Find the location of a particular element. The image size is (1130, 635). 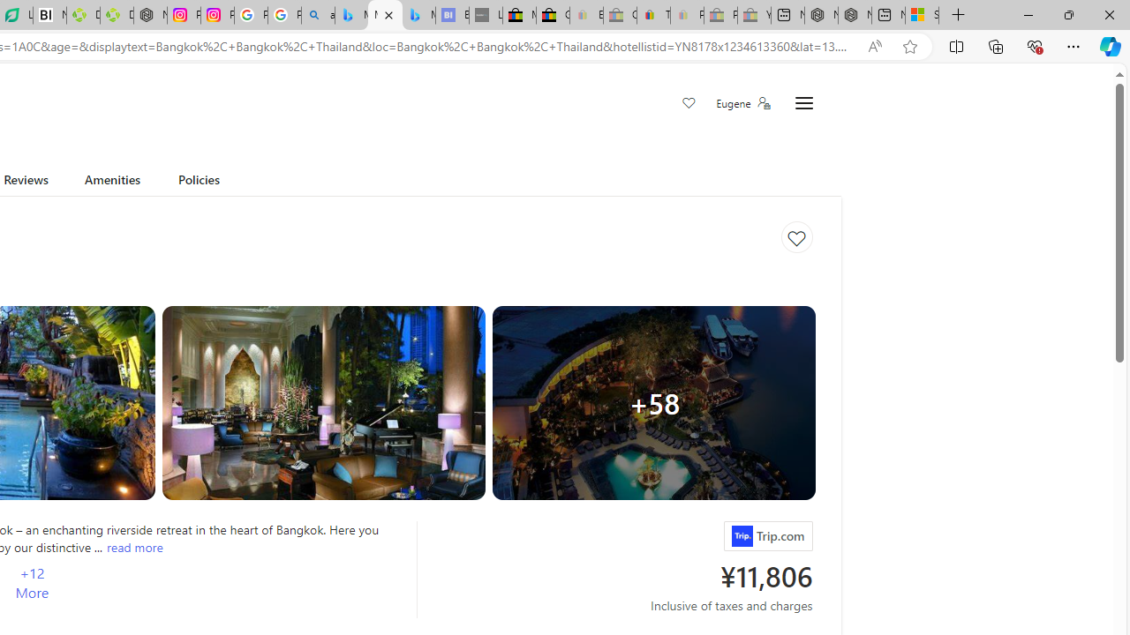

Nordace - Nordace Edin Collection is located at coordinates (150, 16).